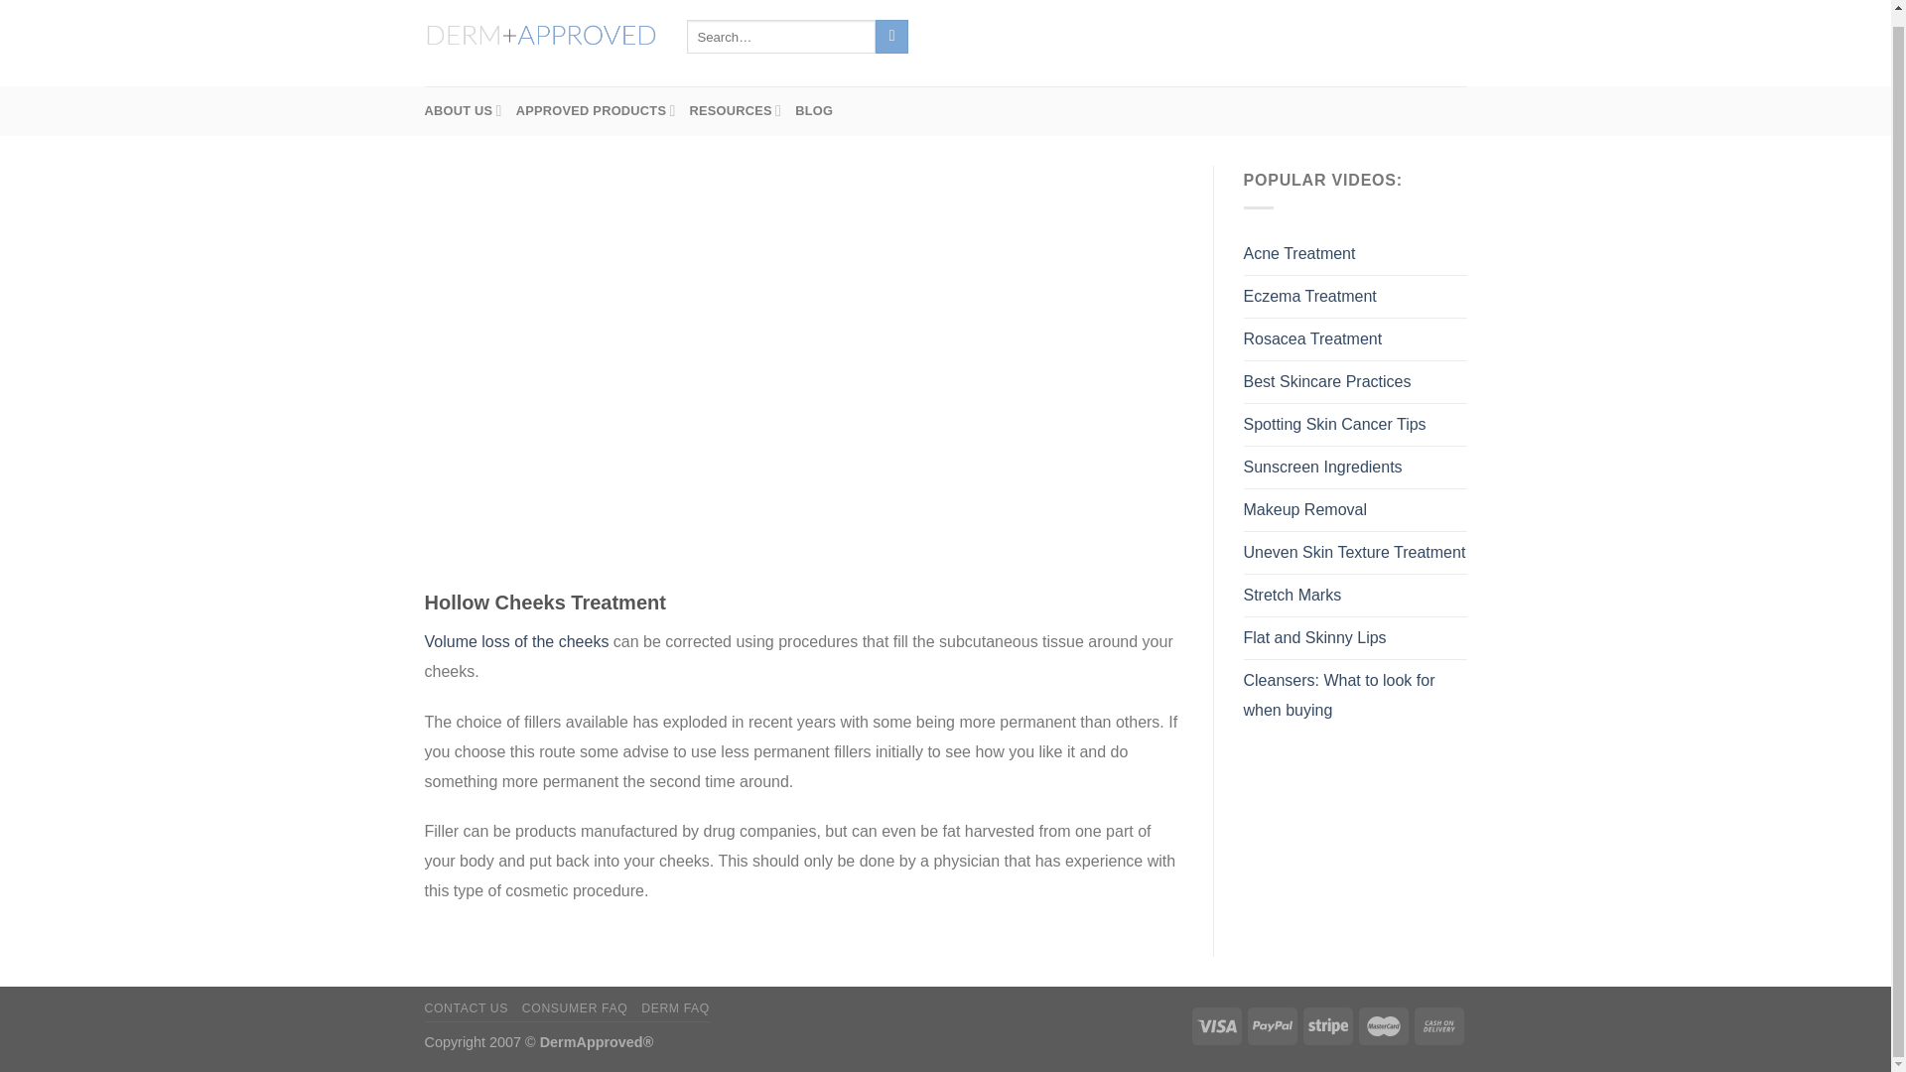 Image resolution: width=1906 pixels, height=1072 pixels. Describe the element at coordinates (517, 641) in the screenshot. I see `Volume loss of the cheeks` at that location.